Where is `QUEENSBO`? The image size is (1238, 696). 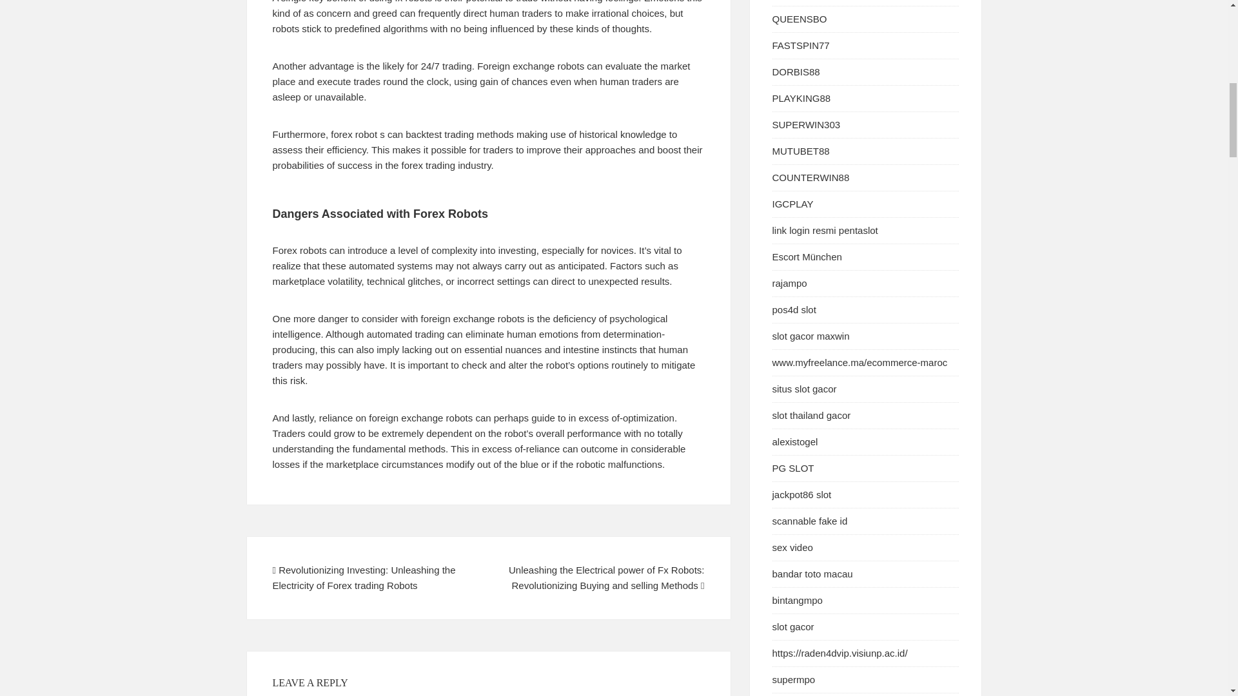 QUEENSBO is located at coordinates (800, 18).